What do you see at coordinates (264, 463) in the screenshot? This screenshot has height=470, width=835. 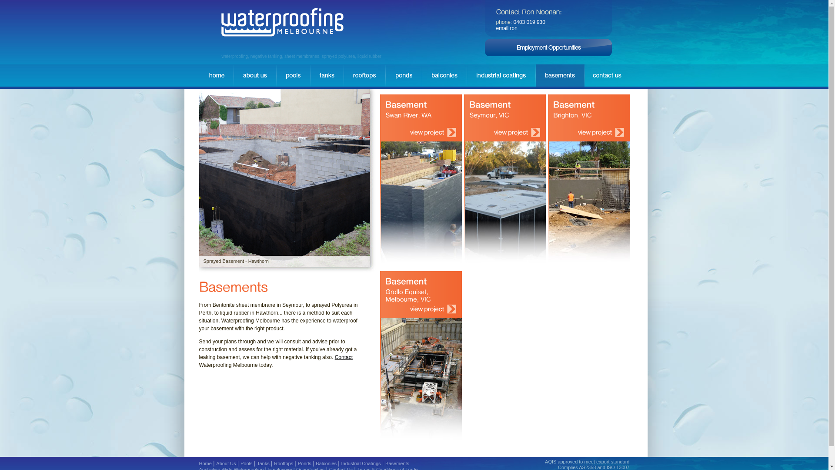 I see `Tanks` at bounding box center [264, 463].